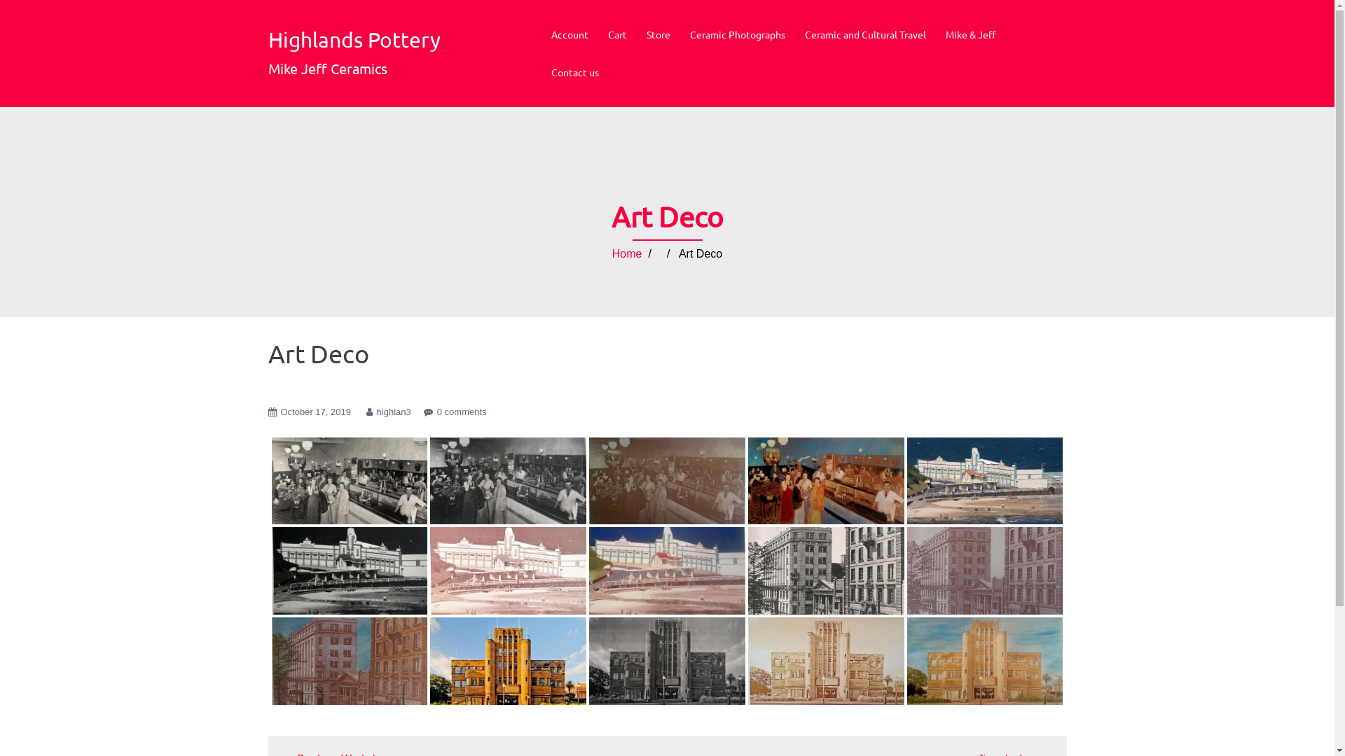 Image resolution: width=1345 pixels, height=756 pixels. Describe the element at coordinates (574, 73) in the screenshot. I see `Contact us` at that location.